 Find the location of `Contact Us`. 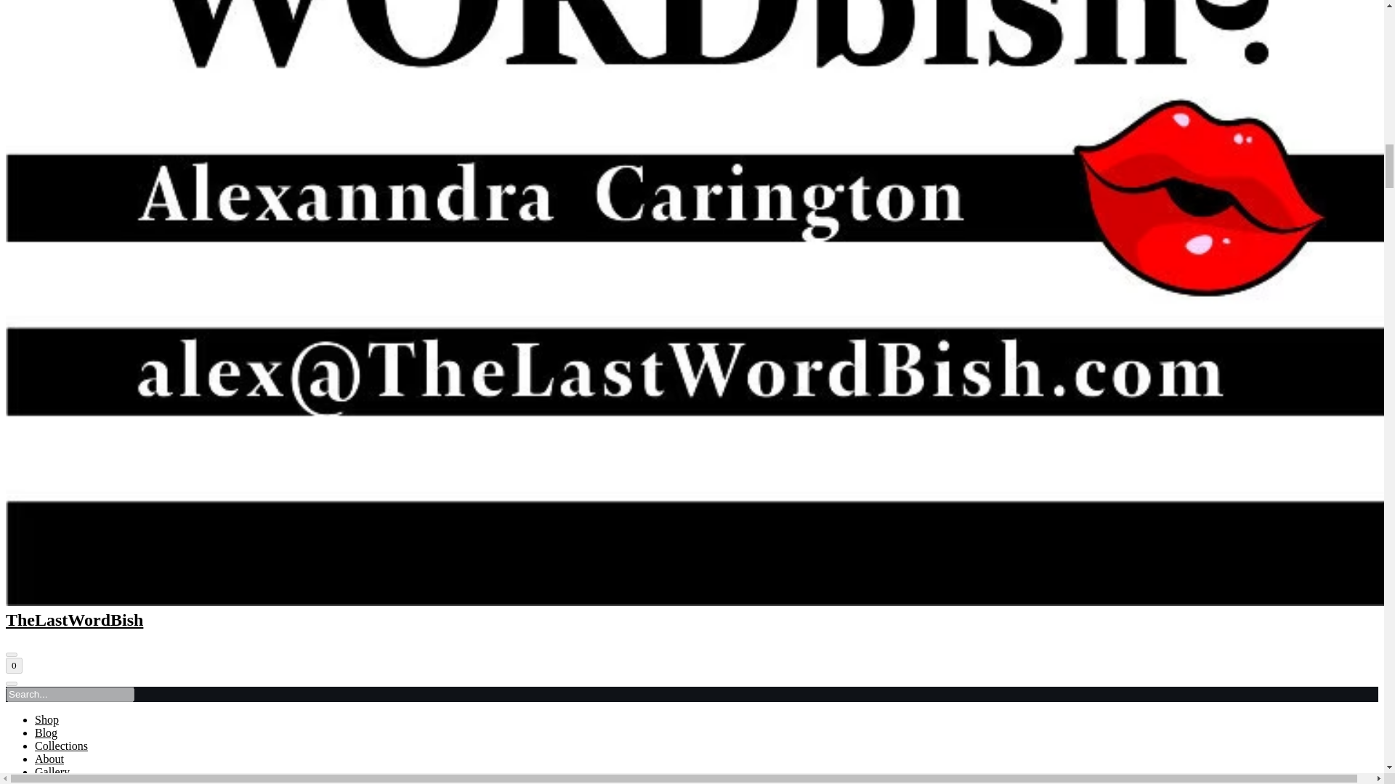

Contact Us is located at coordinates (61, 781).